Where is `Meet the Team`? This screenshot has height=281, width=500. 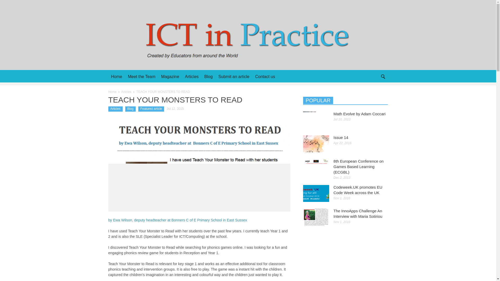
Meet the Team is located at coordinates (142, 76).